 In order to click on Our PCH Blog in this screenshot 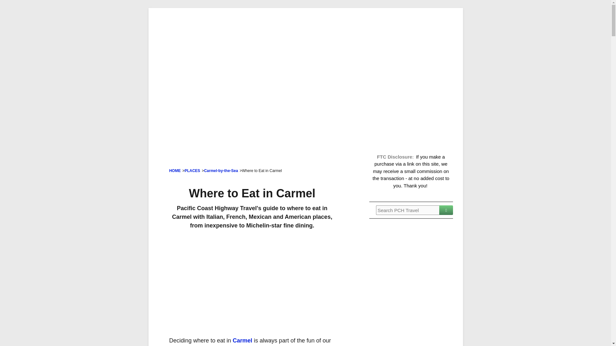, I will do `click(175, 29)`.